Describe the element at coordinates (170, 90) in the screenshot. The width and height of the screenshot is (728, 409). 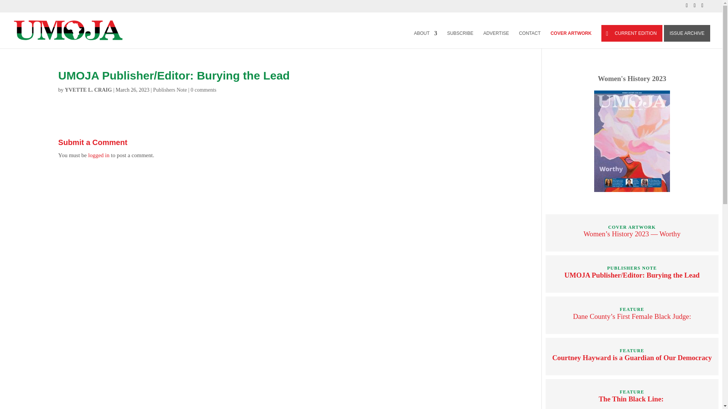
I see `Publishers Note` at that location.